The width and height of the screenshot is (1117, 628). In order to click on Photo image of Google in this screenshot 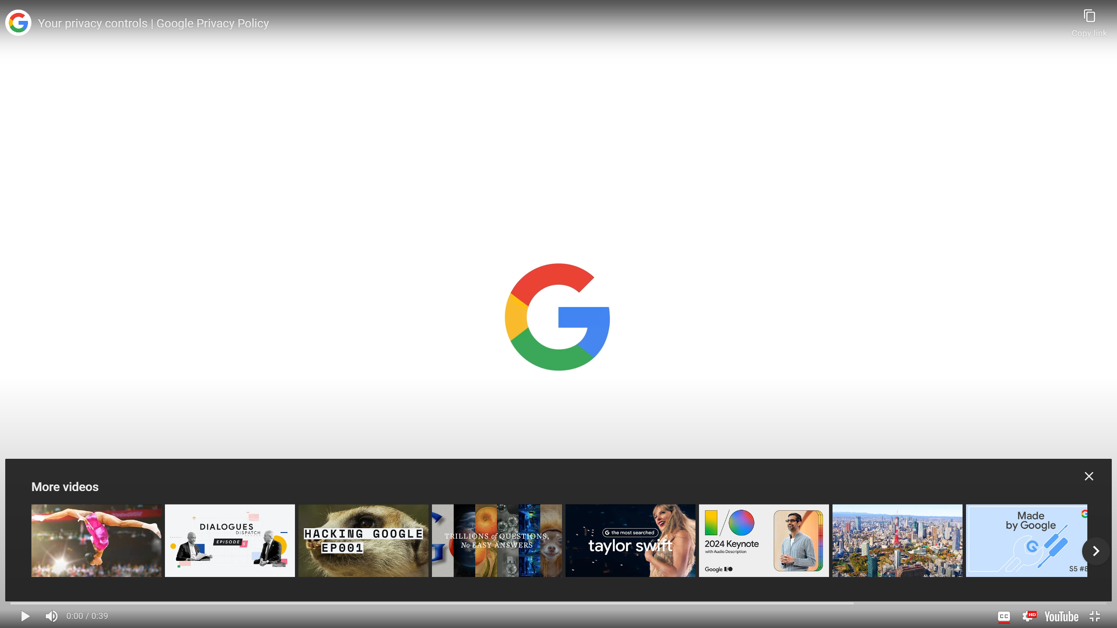, I will do `click(18, 23)`.